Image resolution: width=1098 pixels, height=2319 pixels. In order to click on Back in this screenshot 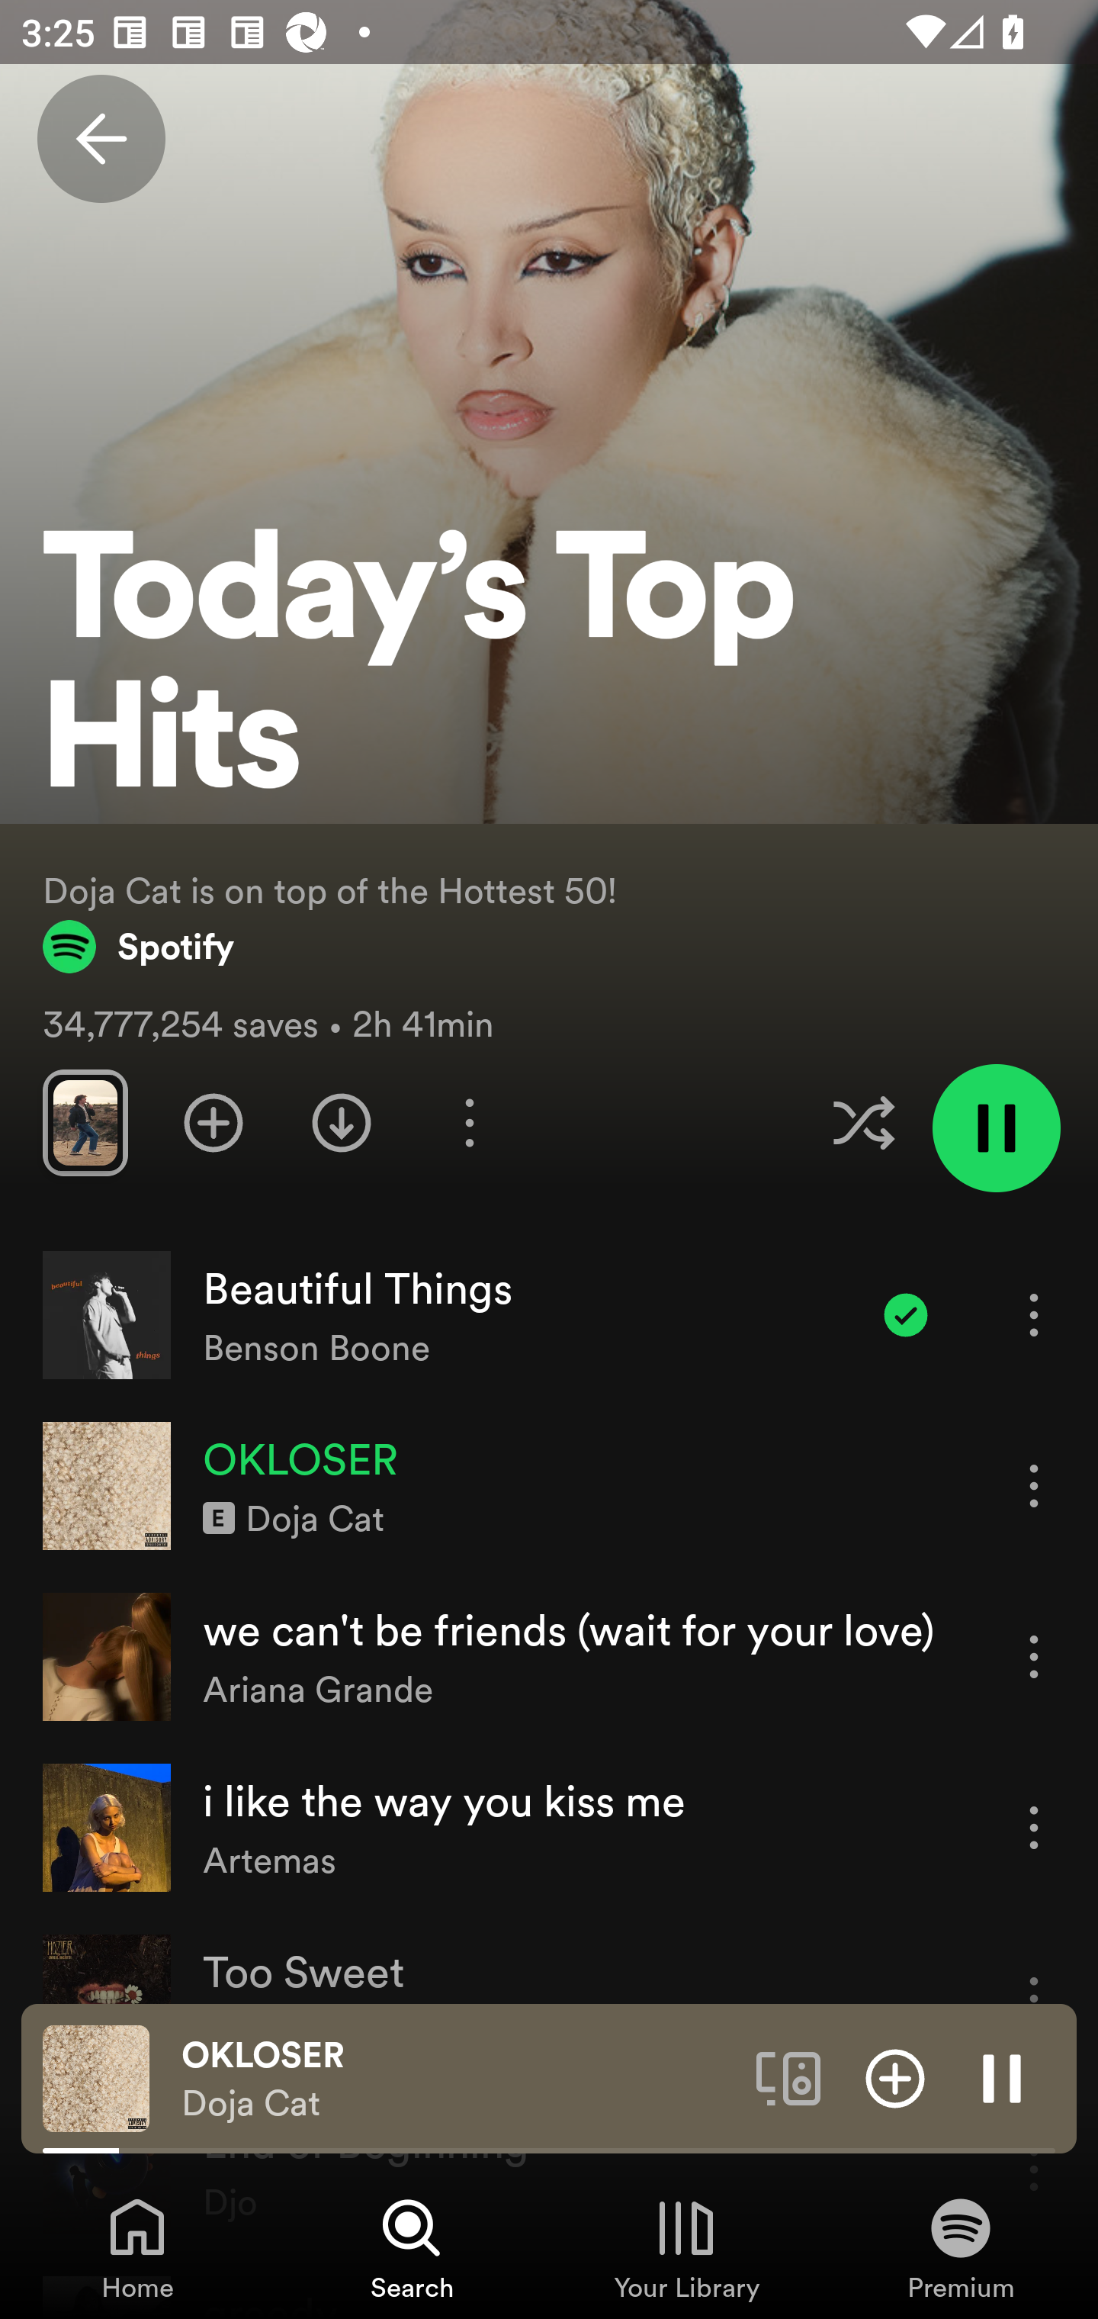, I will do `click(101, 139)`.